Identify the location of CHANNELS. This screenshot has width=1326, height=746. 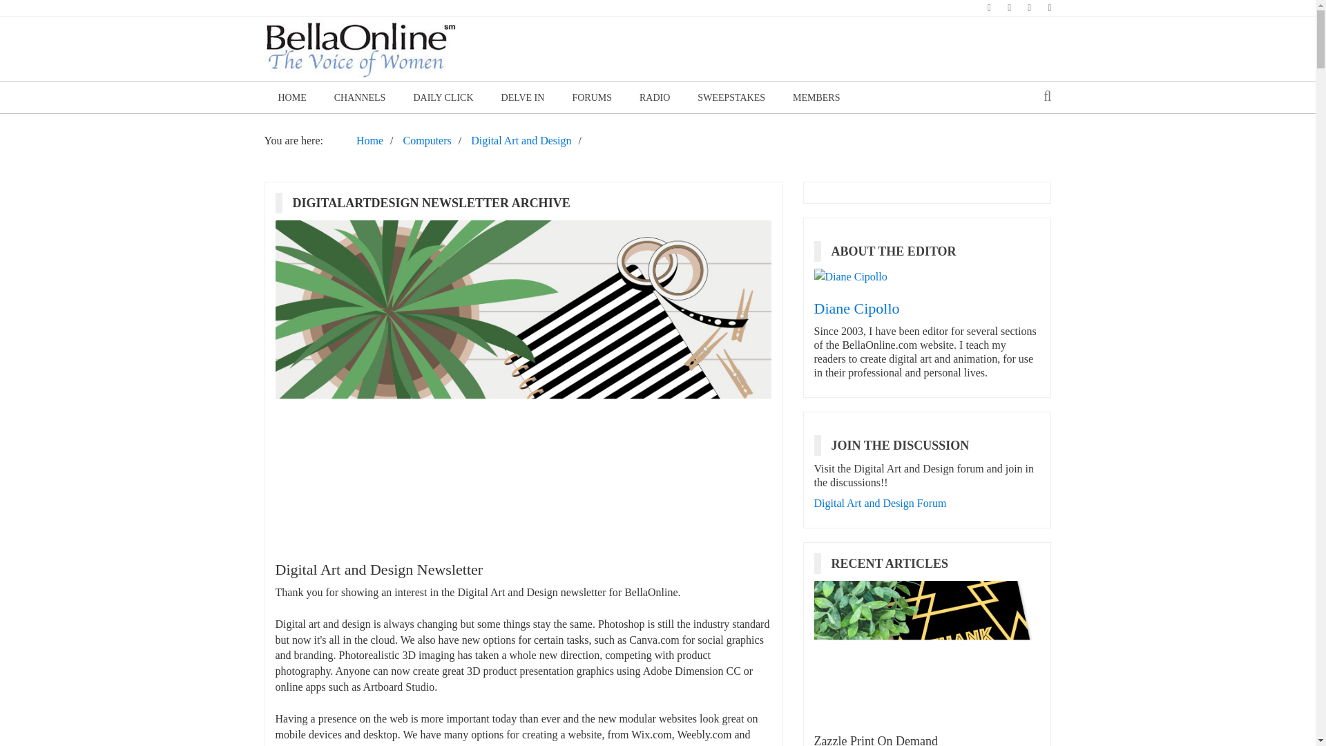
(361, 97).